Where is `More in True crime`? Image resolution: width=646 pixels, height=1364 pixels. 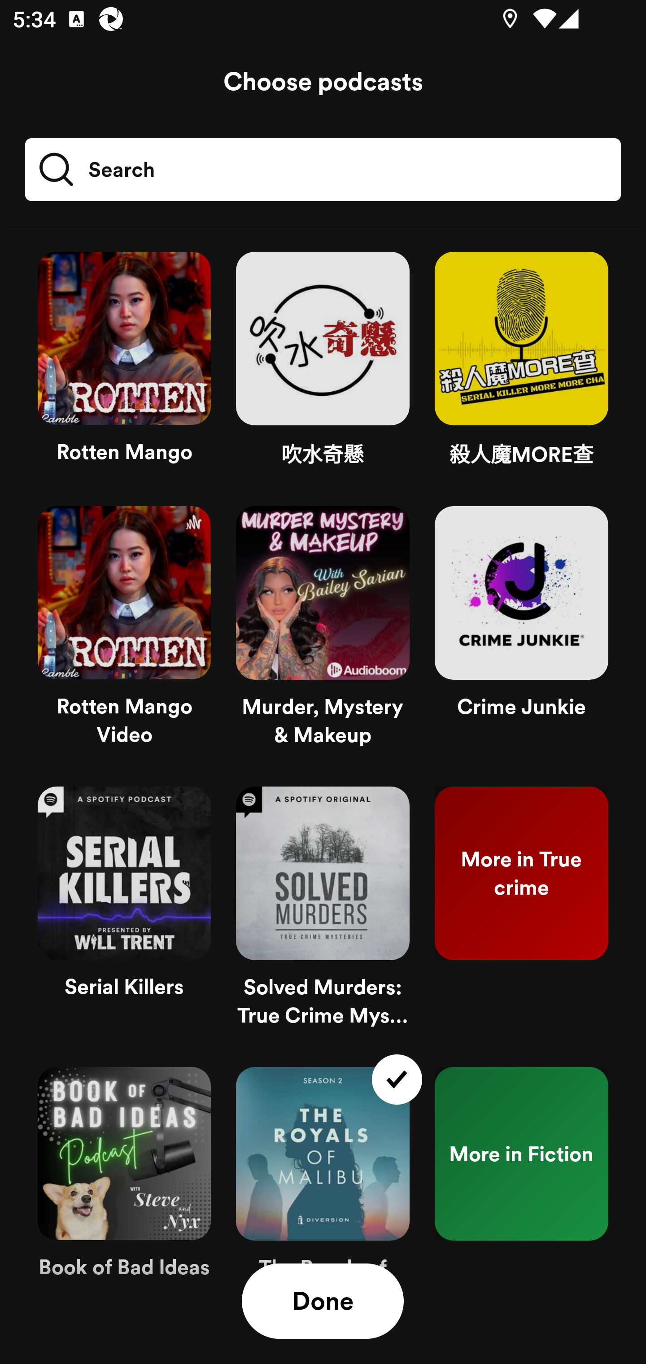 More in True crime is located at coordinates (521, 914).